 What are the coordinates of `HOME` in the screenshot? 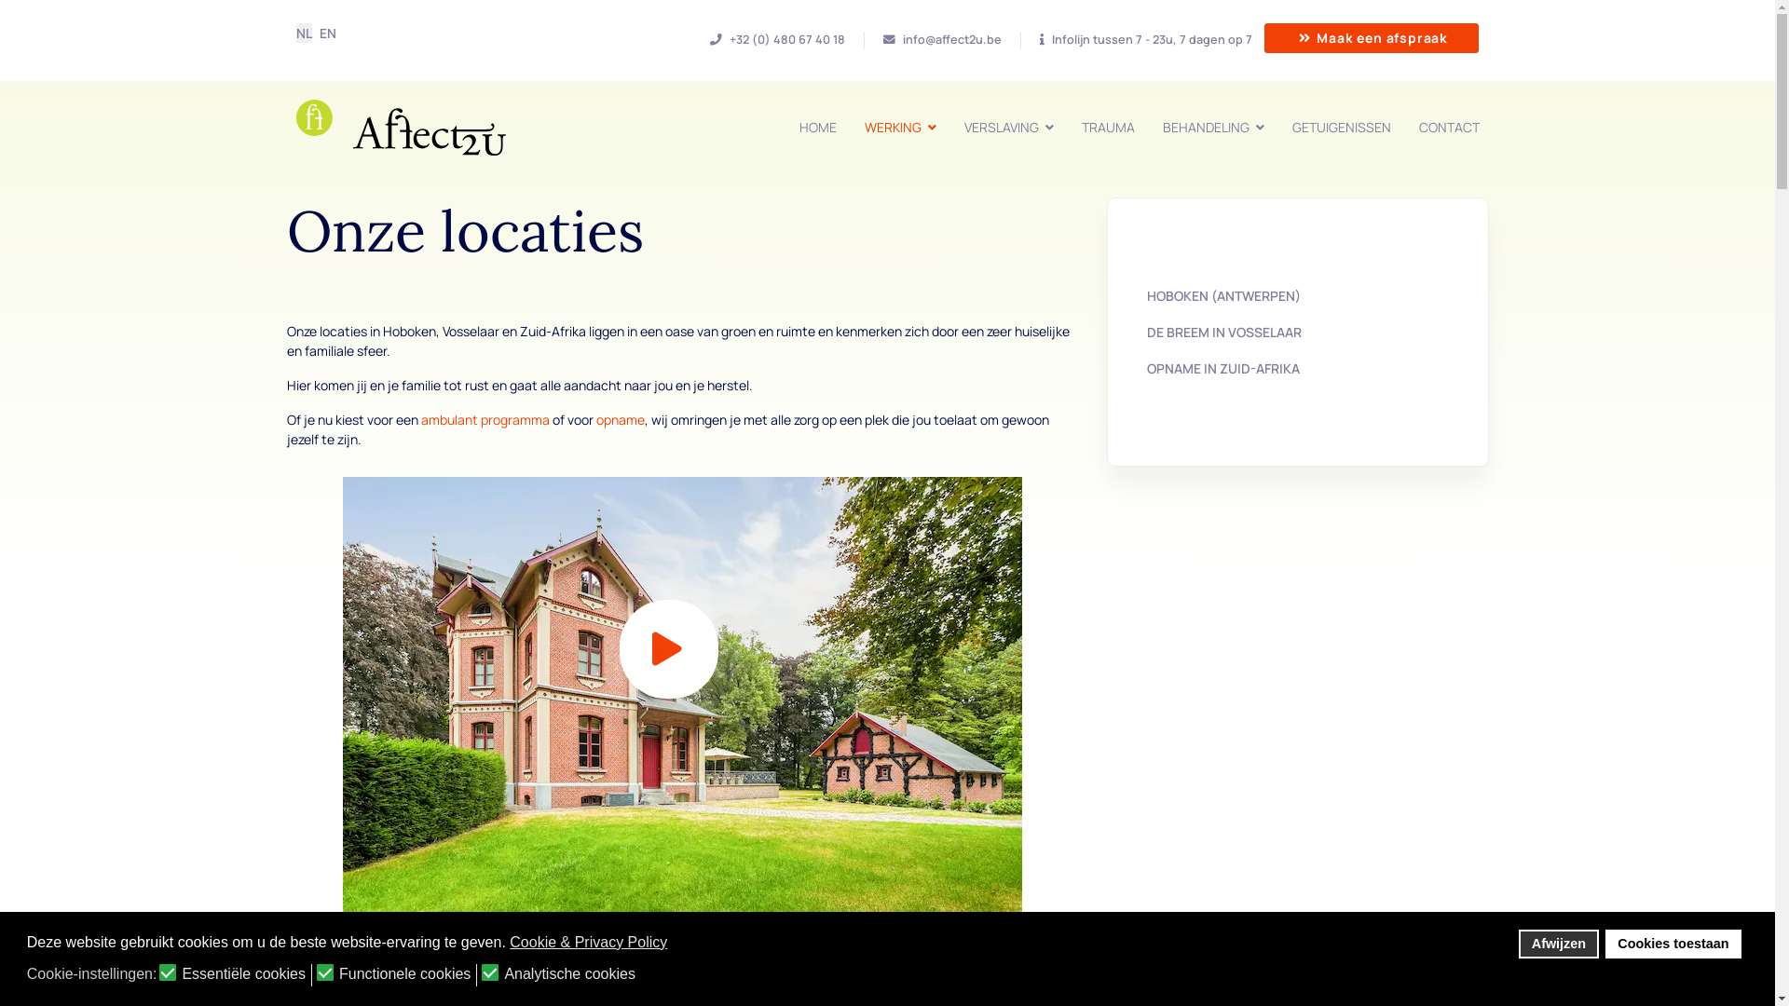 It's located at (817, 127).